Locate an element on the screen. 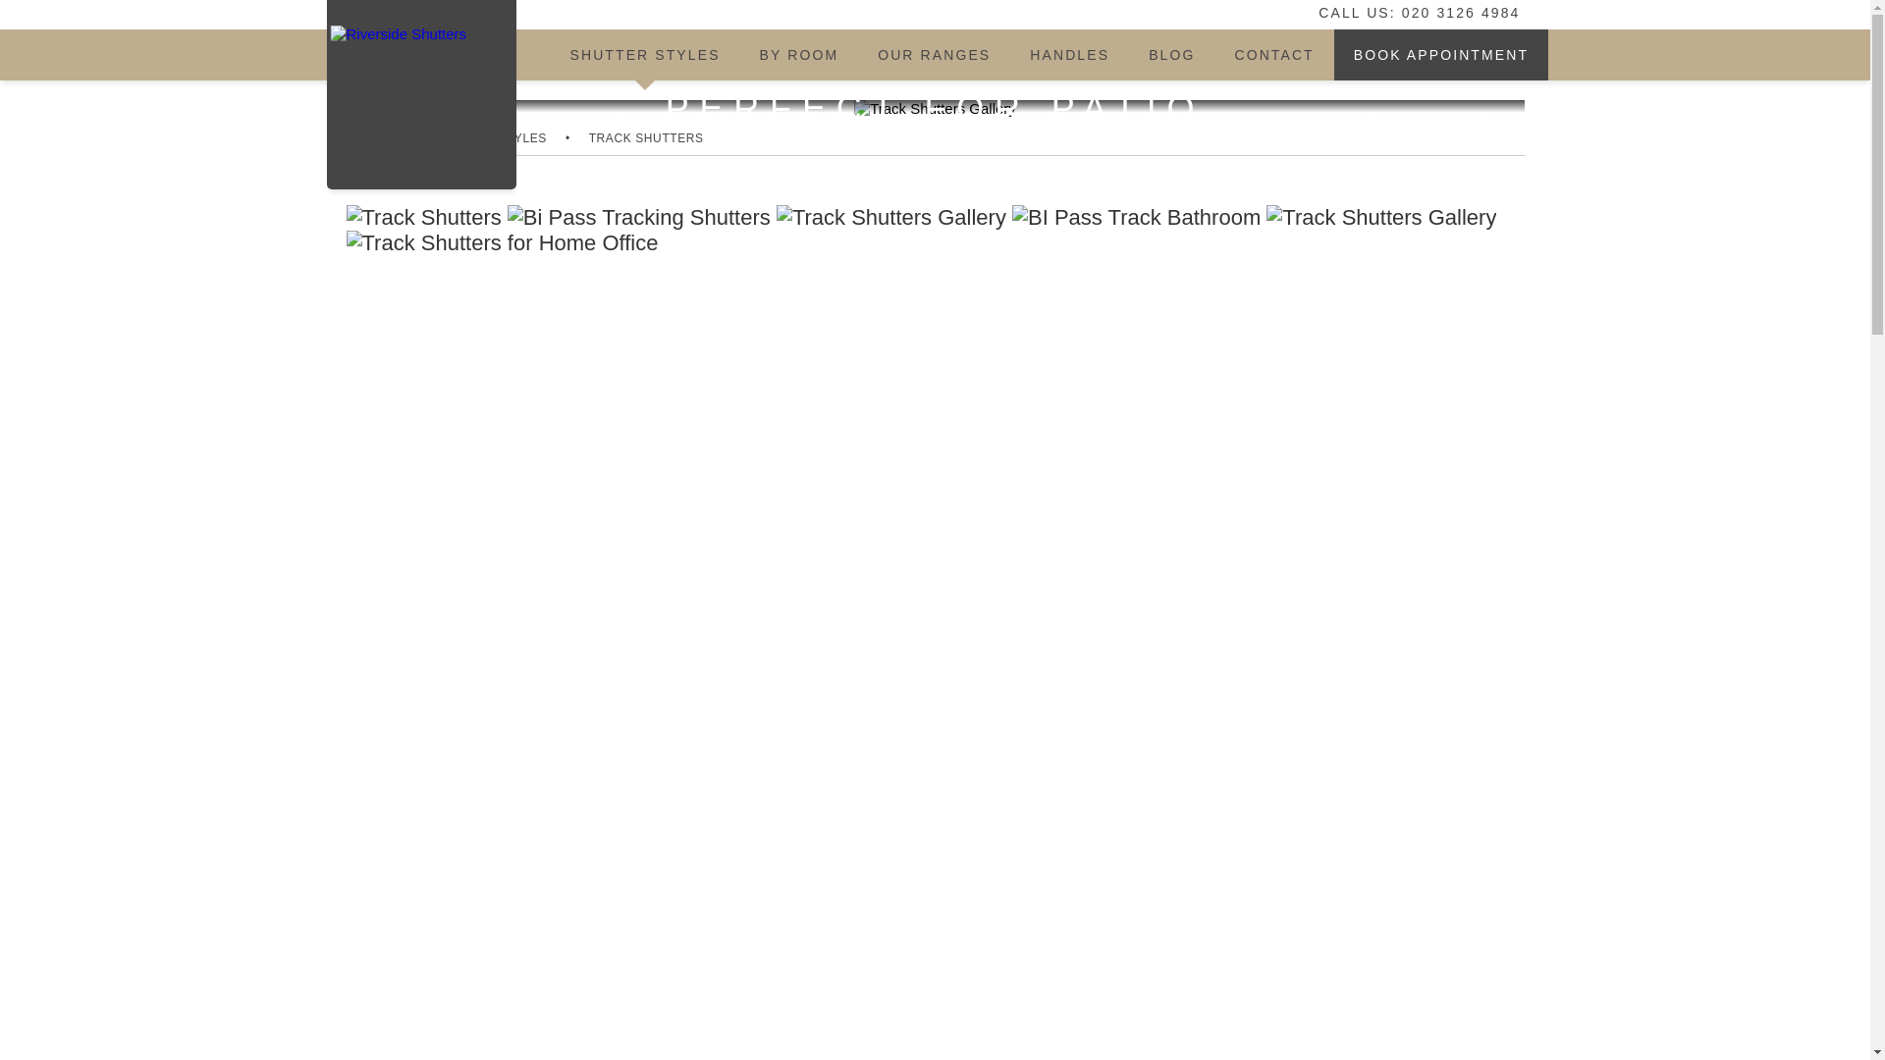 This screenshot has width=1885, height=1060. BOOK APPOINTMENT is located at coordinates (1441, 55).